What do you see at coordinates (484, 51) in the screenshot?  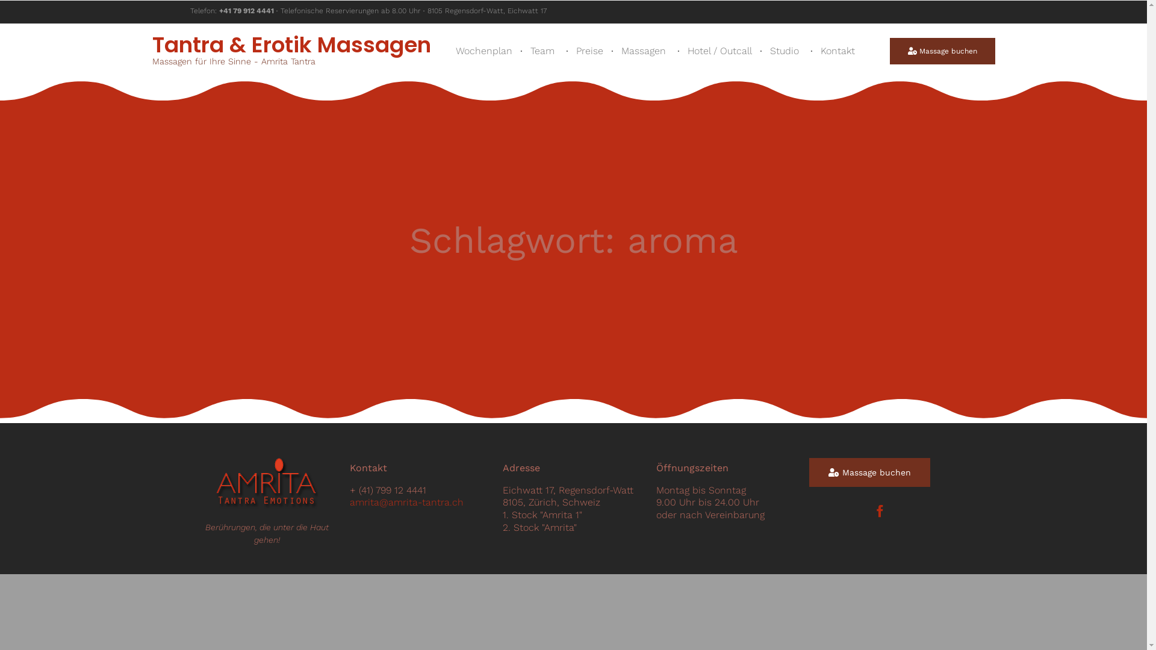 I see `Wochenplan` at bounding box center [484, 51].